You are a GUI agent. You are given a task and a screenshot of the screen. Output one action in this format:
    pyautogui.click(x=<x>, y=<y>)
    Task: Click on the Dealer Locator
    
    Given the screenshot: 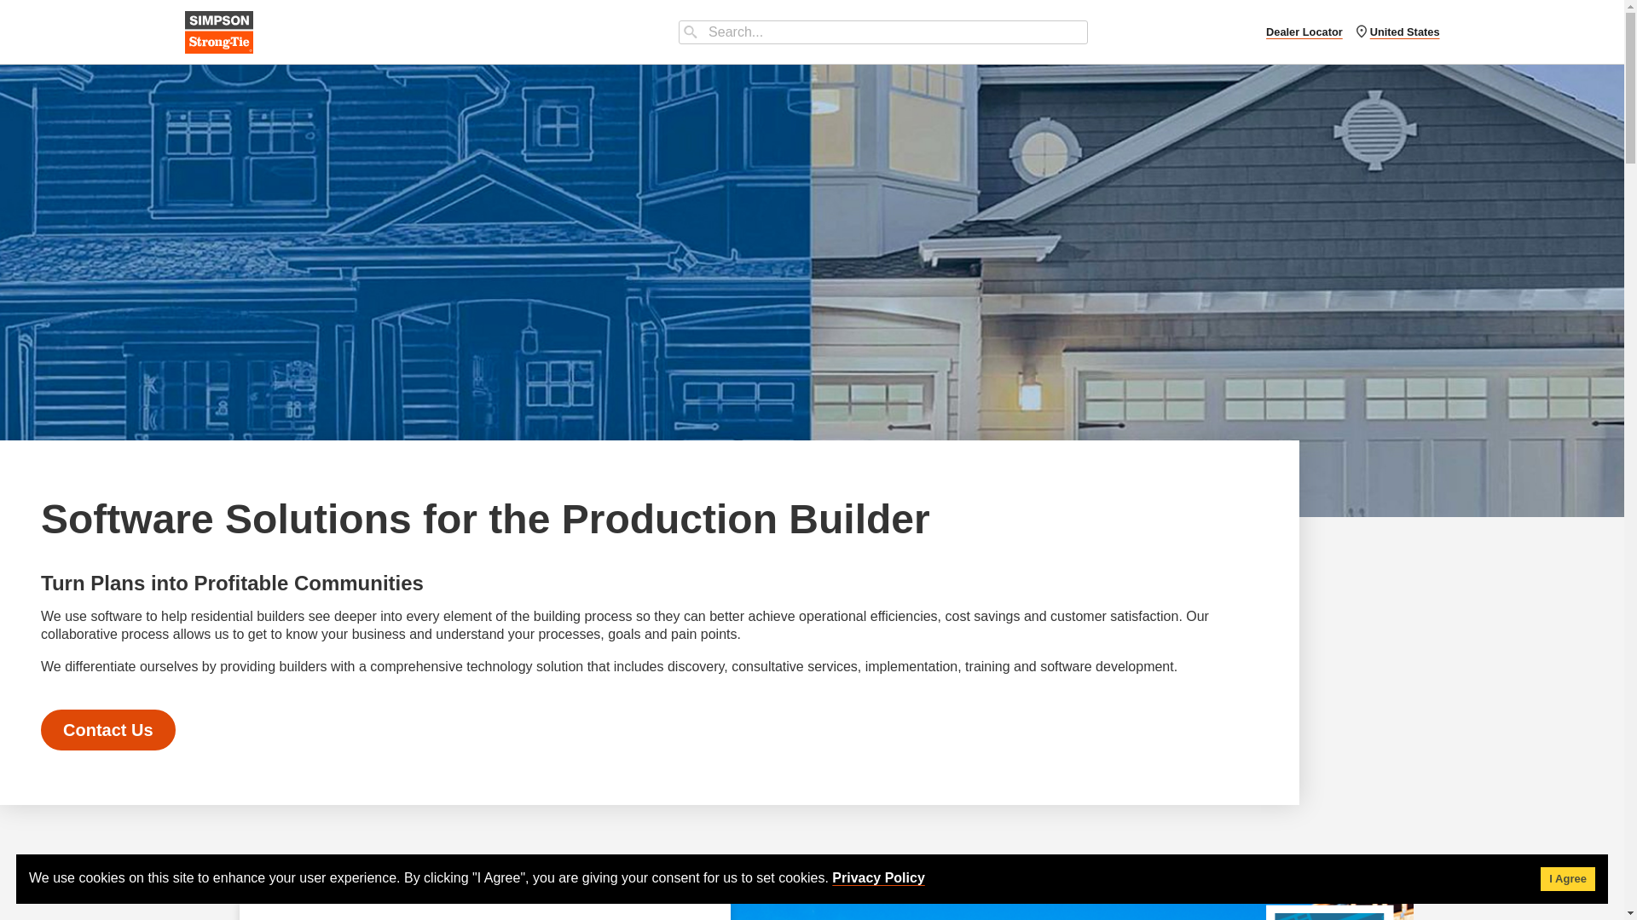 What is the action you would take?
    pyautogui.click(x=1304, y=32)
    